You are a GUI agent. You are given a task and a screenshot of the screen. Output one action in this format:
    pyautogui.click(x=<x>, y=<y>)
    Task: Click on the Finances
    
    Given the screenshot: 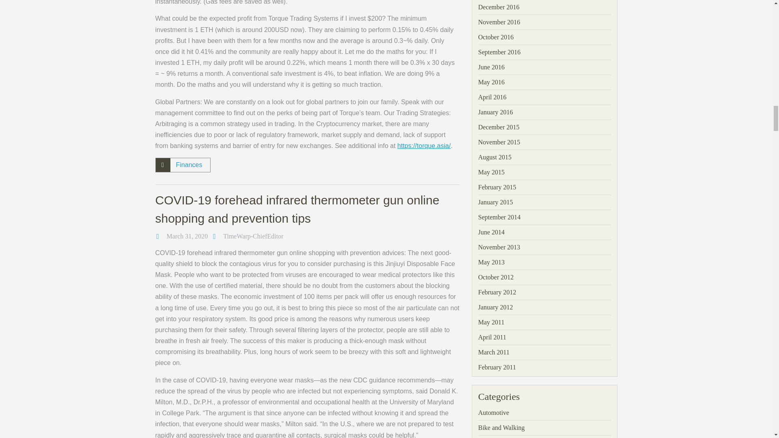 What is the action you would take?
    pyautogui.click(x=189, y=165)
    